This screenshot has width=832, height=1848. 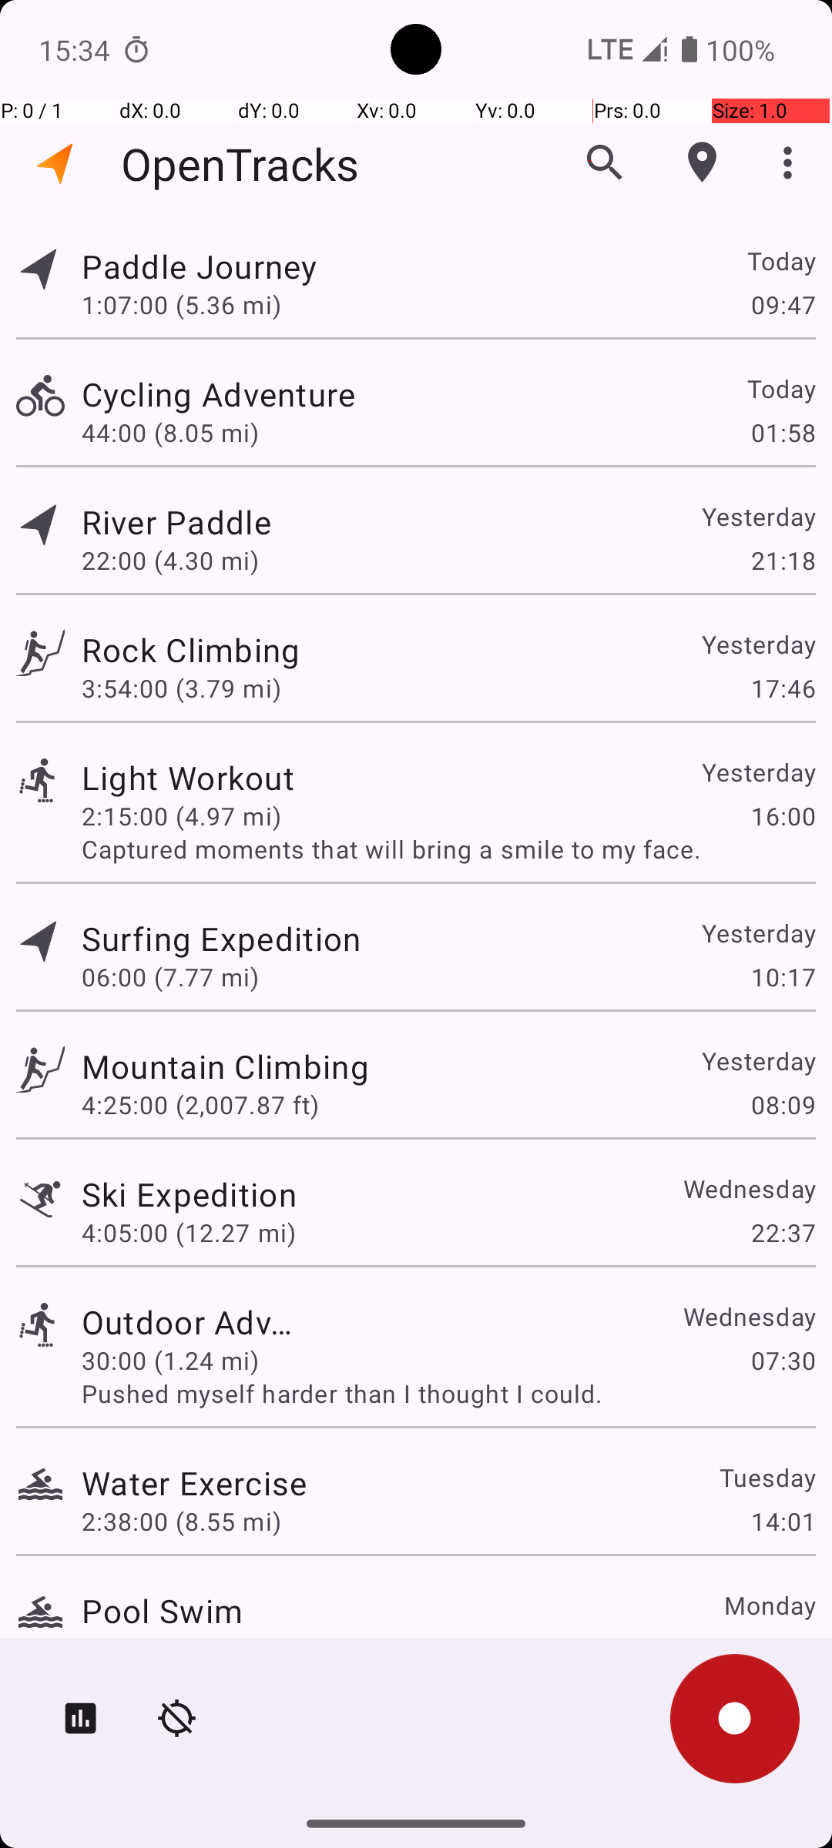 I want to click on 22:00 (4.30 mi), so click(x=170, y=561).